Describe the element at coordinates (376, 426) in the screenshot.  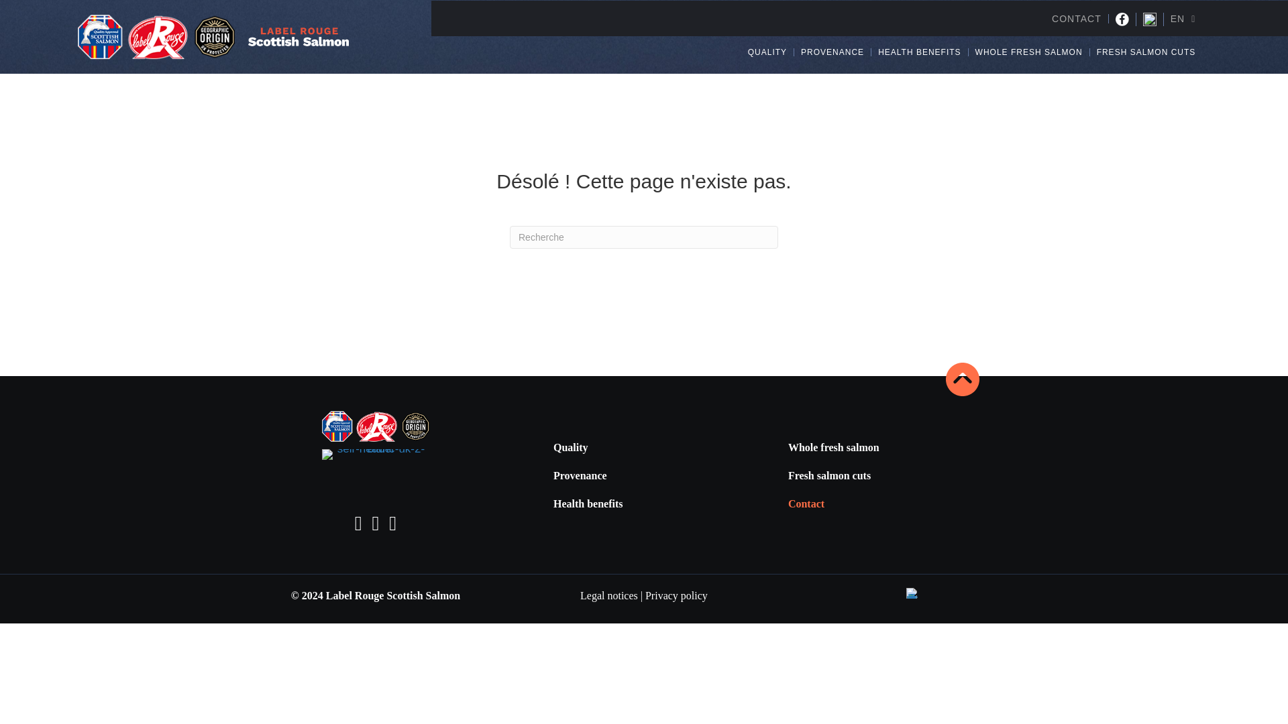
I see `logo-selr-2022` at that location.